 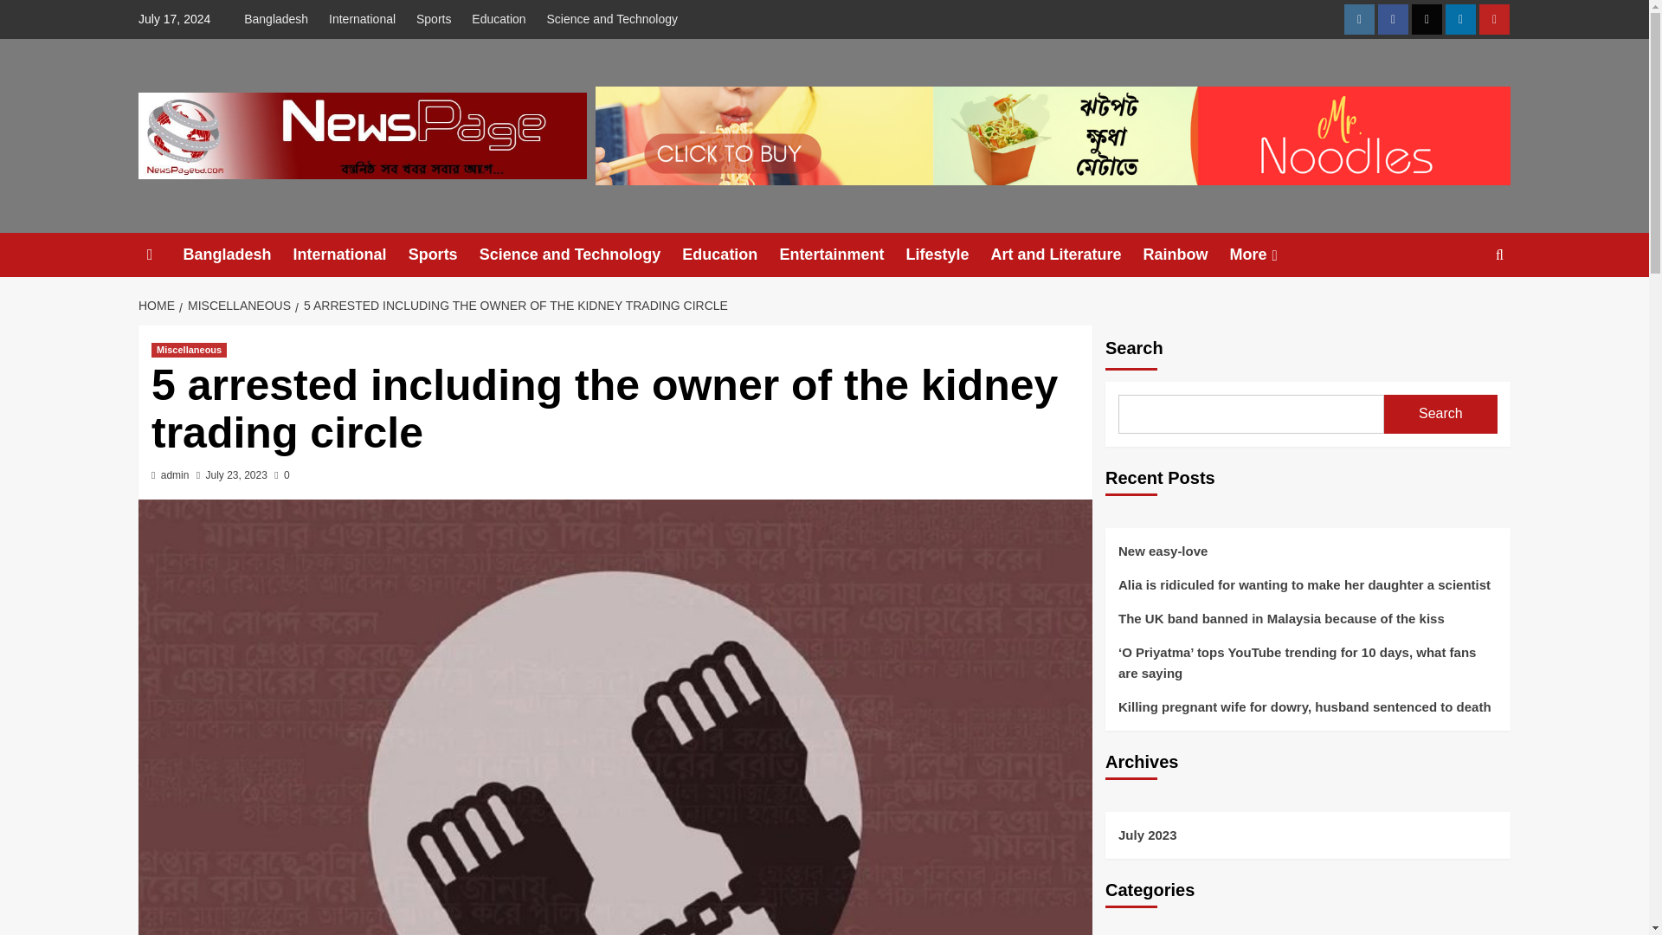 What do you see at coordinates (1427, 19) in the screenshot?
I see `Twitter` at bounding box center [1427, 19].